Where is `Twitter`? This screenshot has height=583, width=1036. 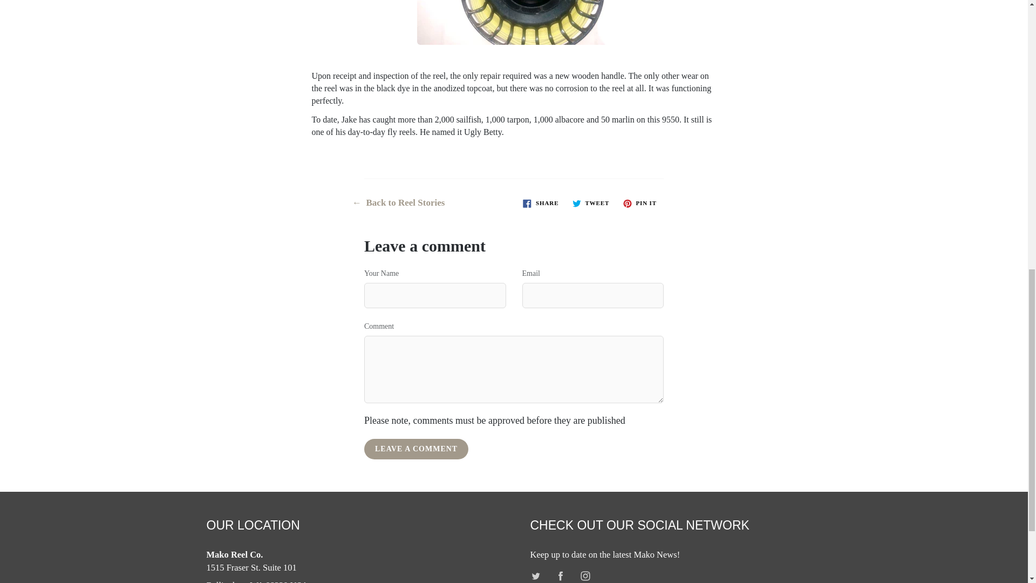 Twitter is located at coordinates (536, 574).